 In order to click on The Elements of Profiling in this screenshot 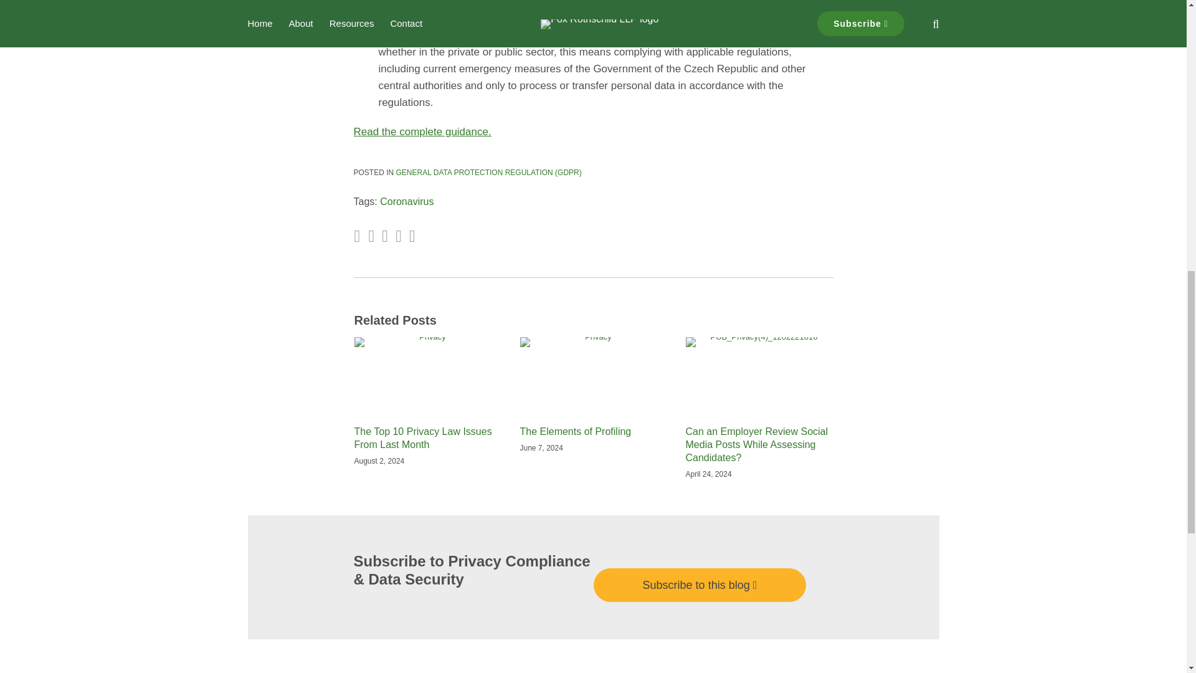, I will do `click(575, 432)`.